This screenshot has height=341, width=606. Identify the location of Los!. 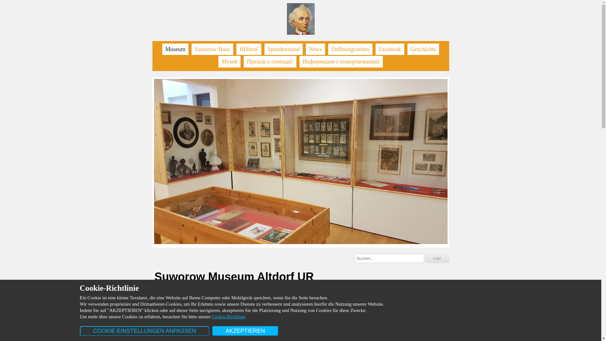
(437, 258).